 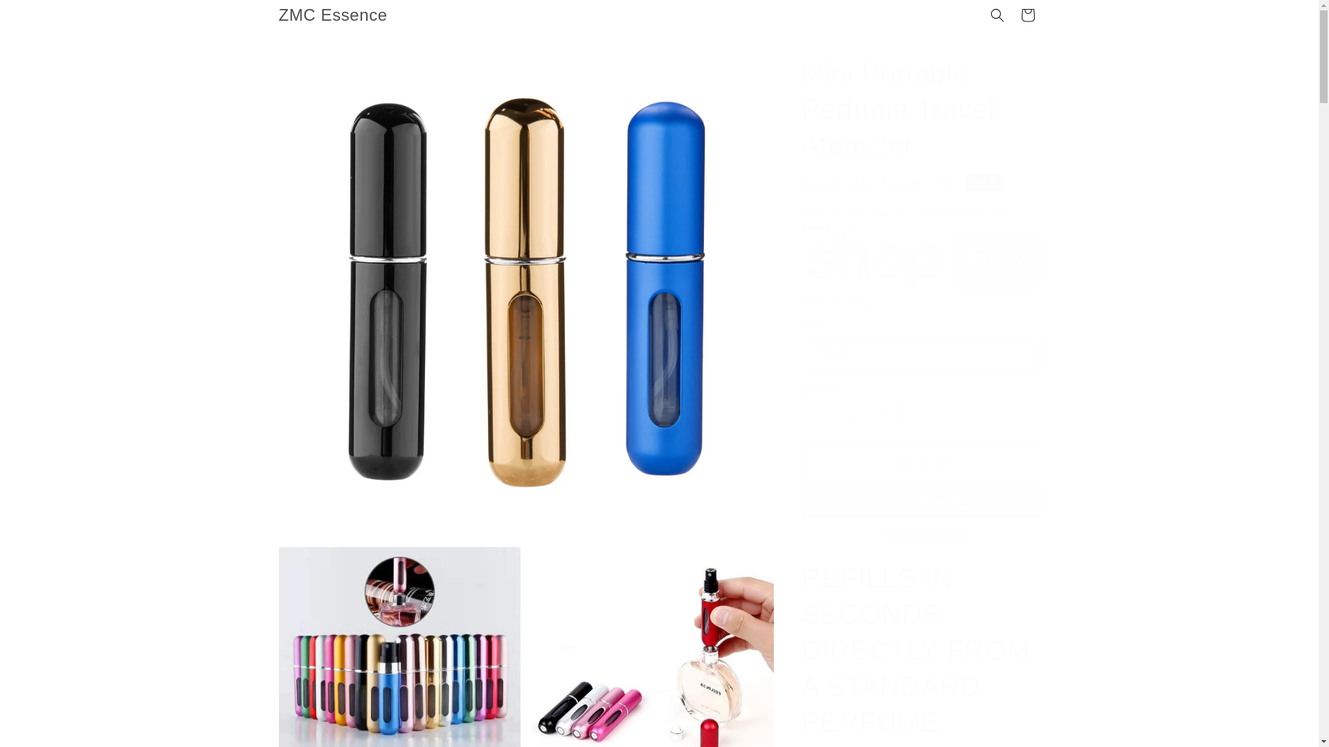 What do you see at coordinates (320, 57) in the screenshot?
I see `Skip to product information` at bounding box center [320, 57].